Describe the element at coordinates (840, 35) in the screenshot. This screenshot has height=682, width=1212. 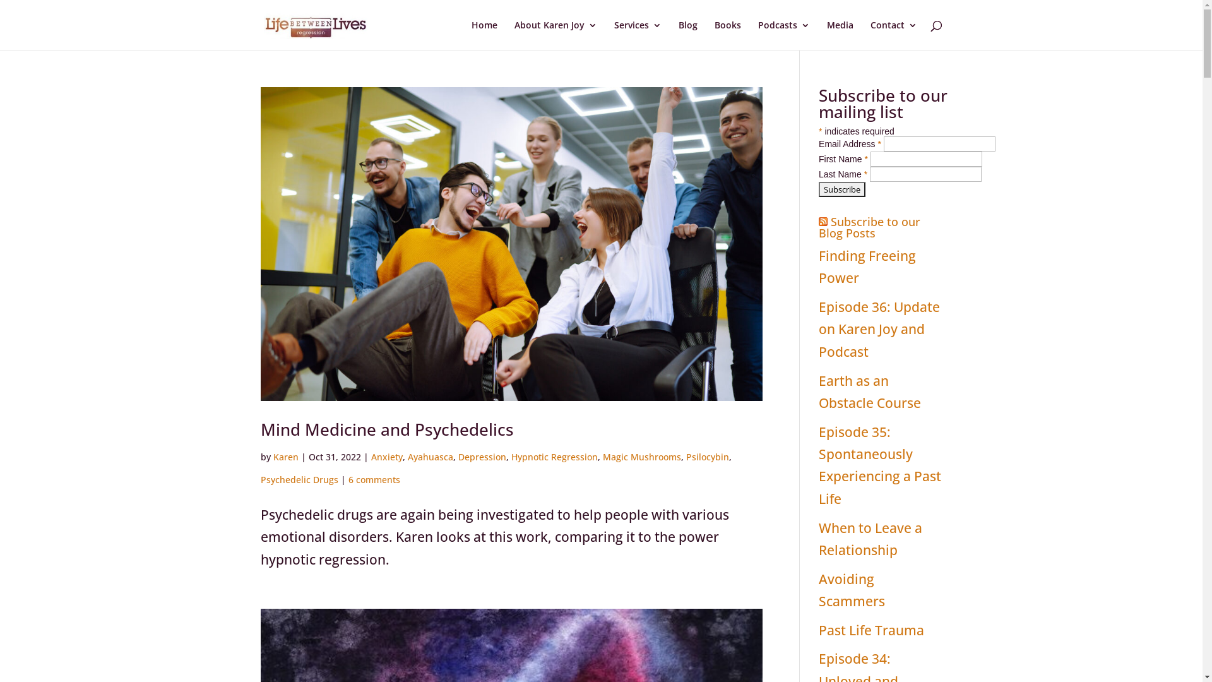
I see `Media` at that location.